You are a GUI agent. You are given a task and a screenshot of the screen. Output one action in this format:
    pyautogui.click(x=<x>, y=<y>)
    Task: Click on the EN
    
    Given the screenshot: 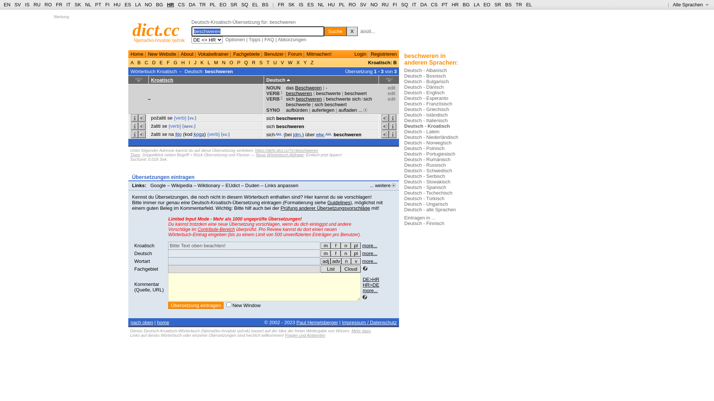 What is the action you would take?
    pyautogui.click(x=7, y=4)
    